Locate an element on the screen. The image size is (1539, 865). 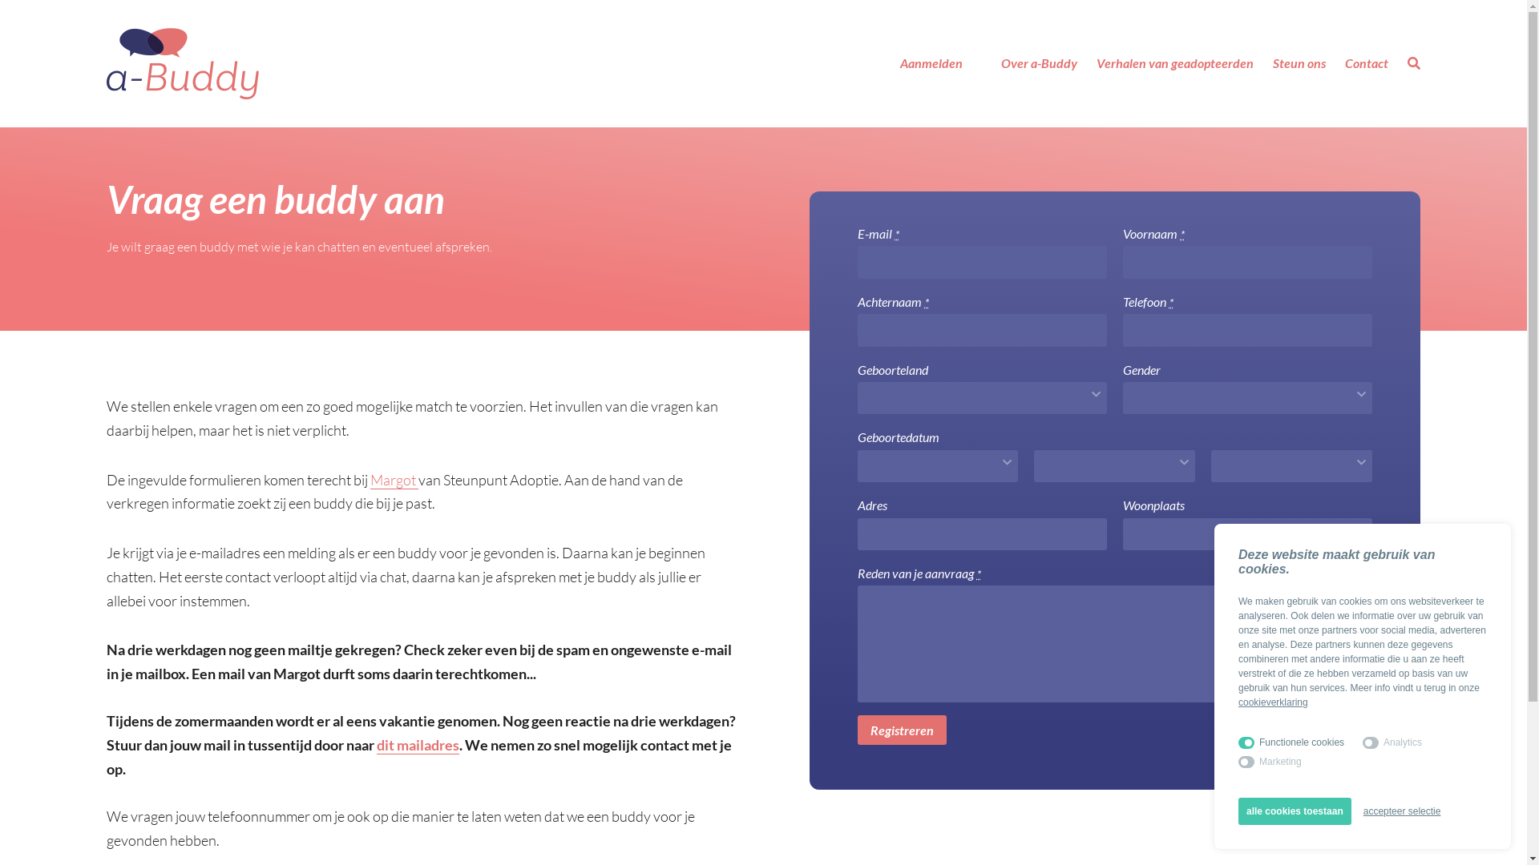
Verhalen van geadopteerden is located at coordinates (1175, 63).